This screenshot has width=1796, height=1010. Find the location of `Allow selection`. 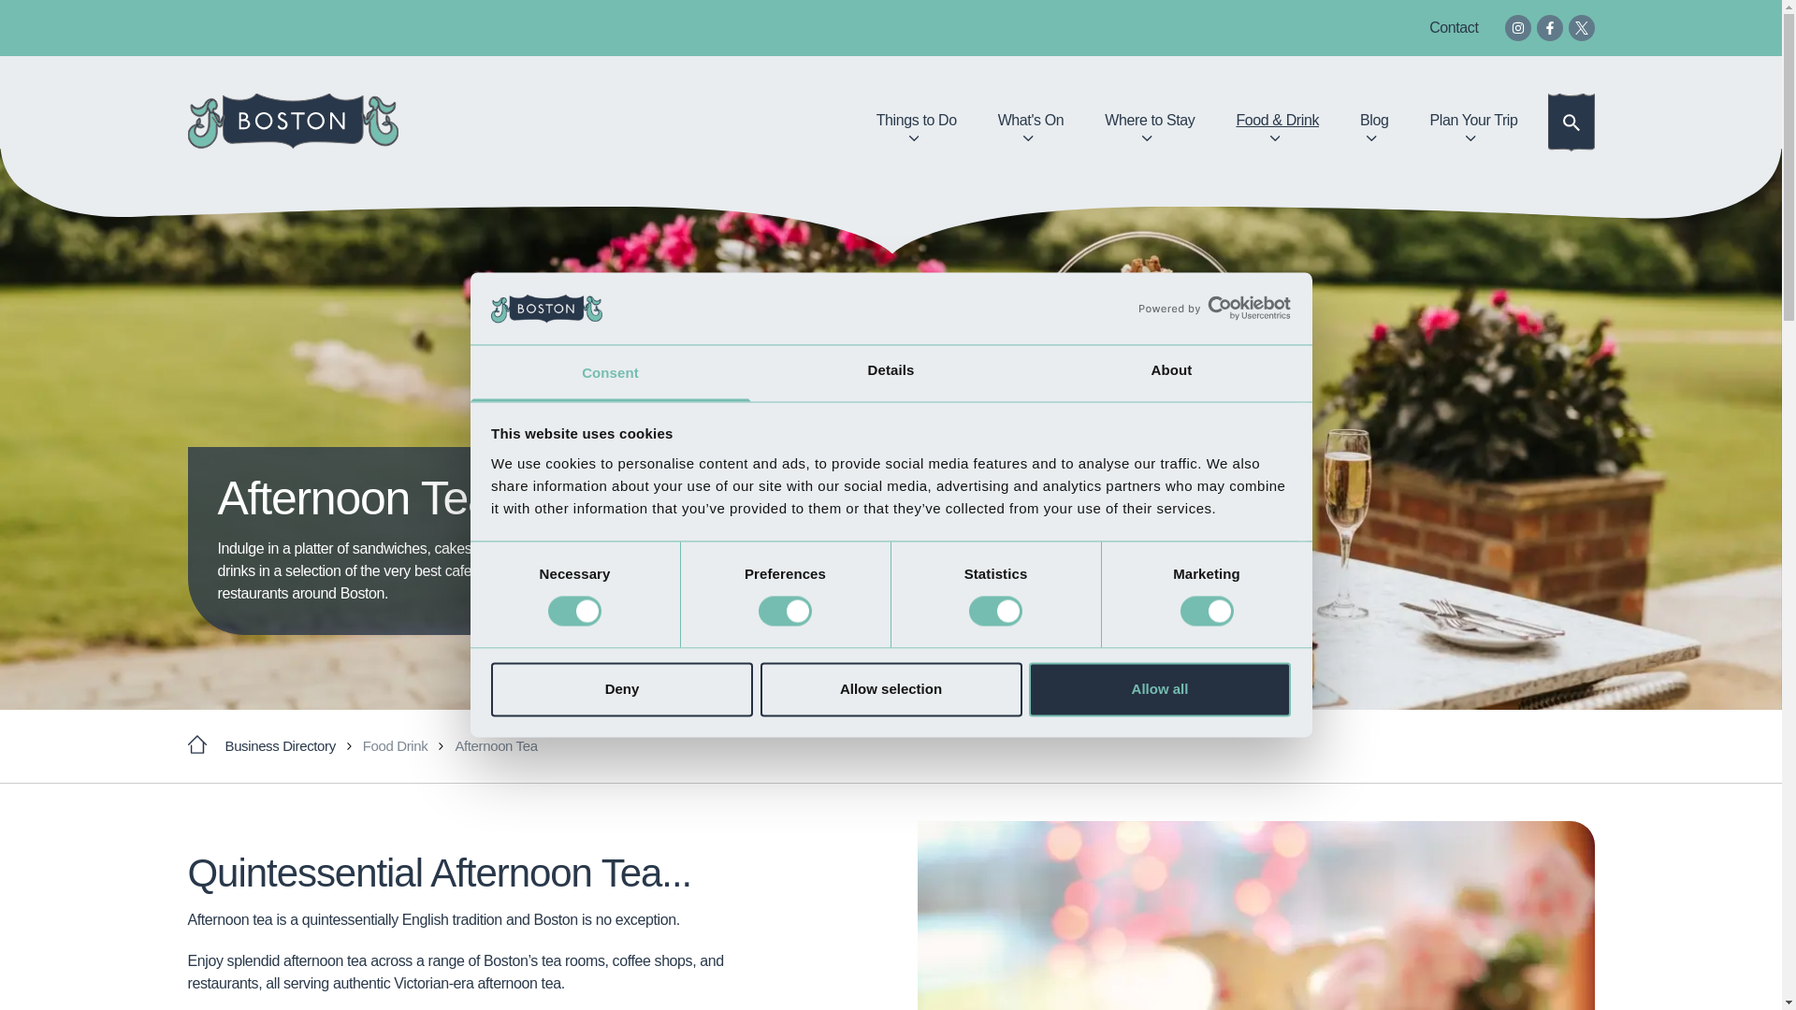

Allow selection is located at coordinates (891, 688).